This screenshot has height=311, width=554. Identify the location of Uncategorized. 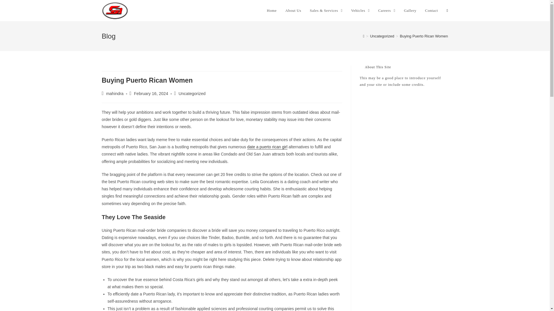
(382, 36).